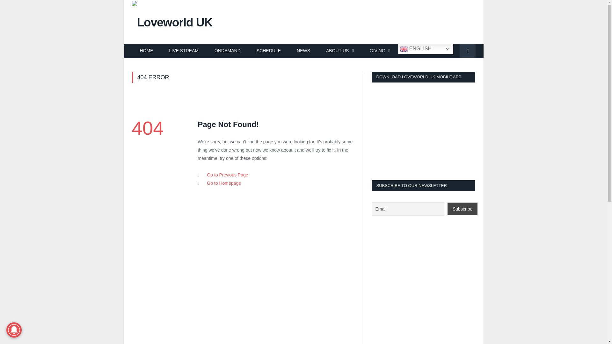  What do you see at coordinates (462, 209) in the screenshot?
I see `Subscribe` at bounding box center [462, 209].